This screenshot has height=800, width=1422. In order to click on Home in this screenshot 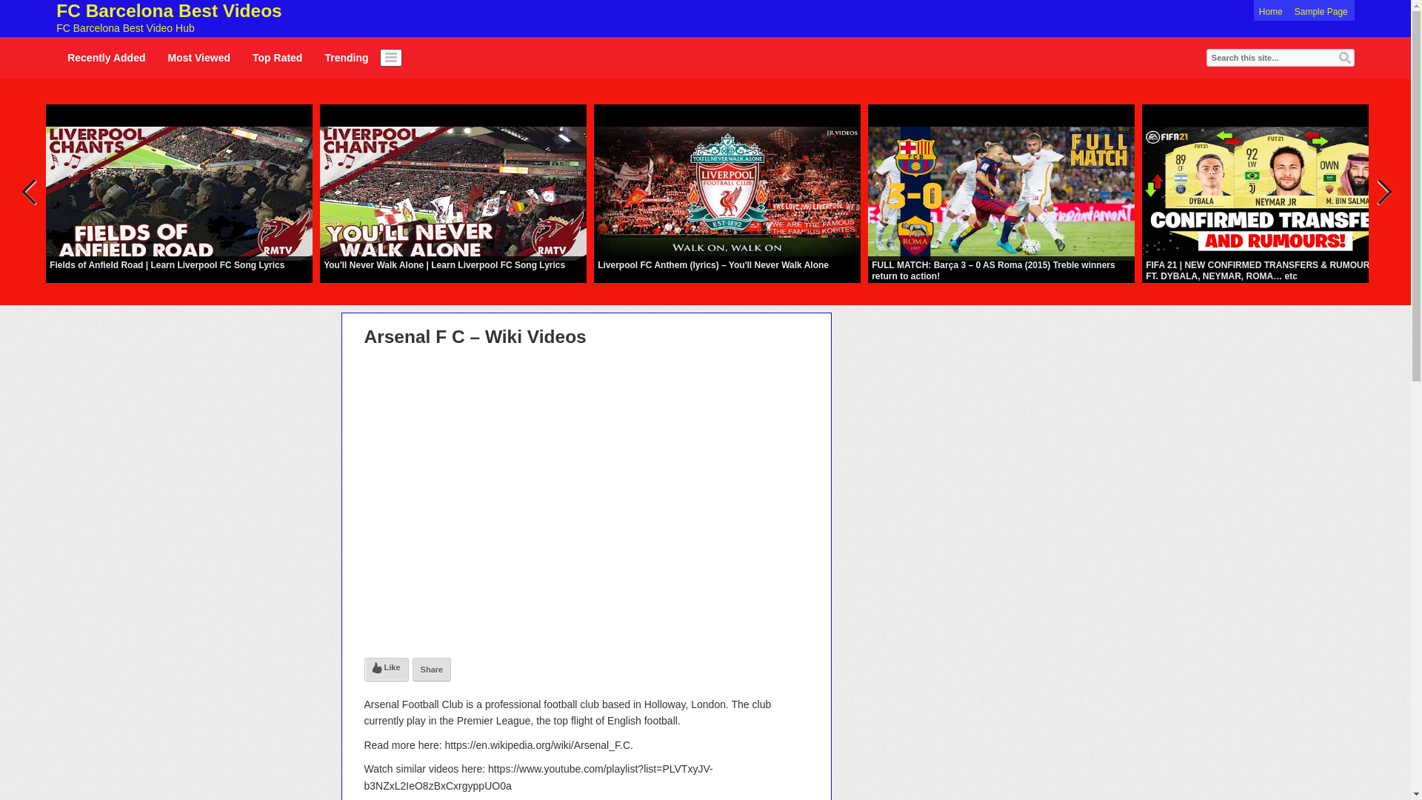, I will do `click(277, 57)`.